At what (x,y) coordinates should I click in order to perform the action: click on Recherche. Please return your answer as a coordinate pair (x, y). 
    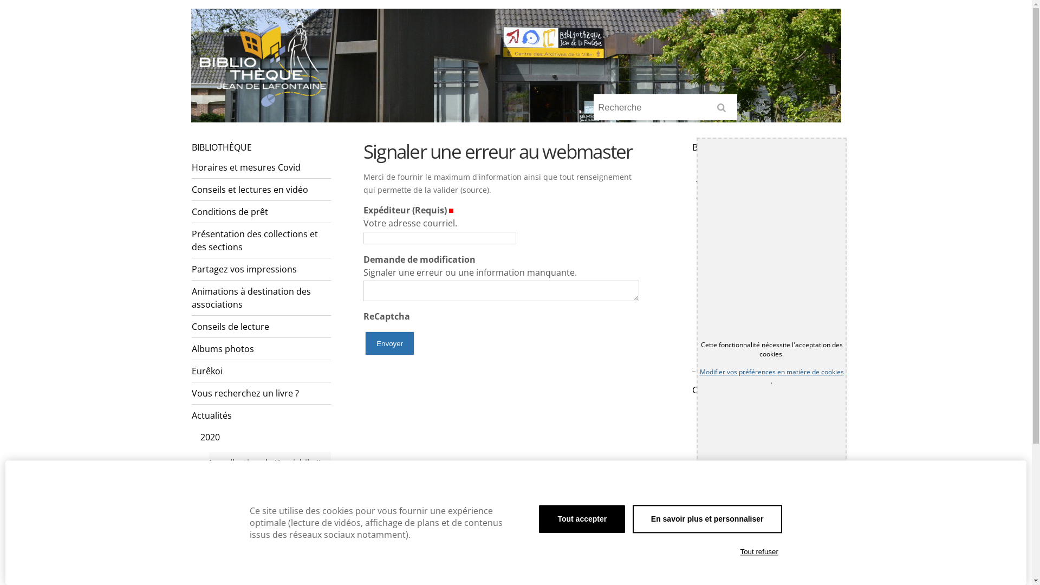
    Looking at the image, I should click on (665, 107).